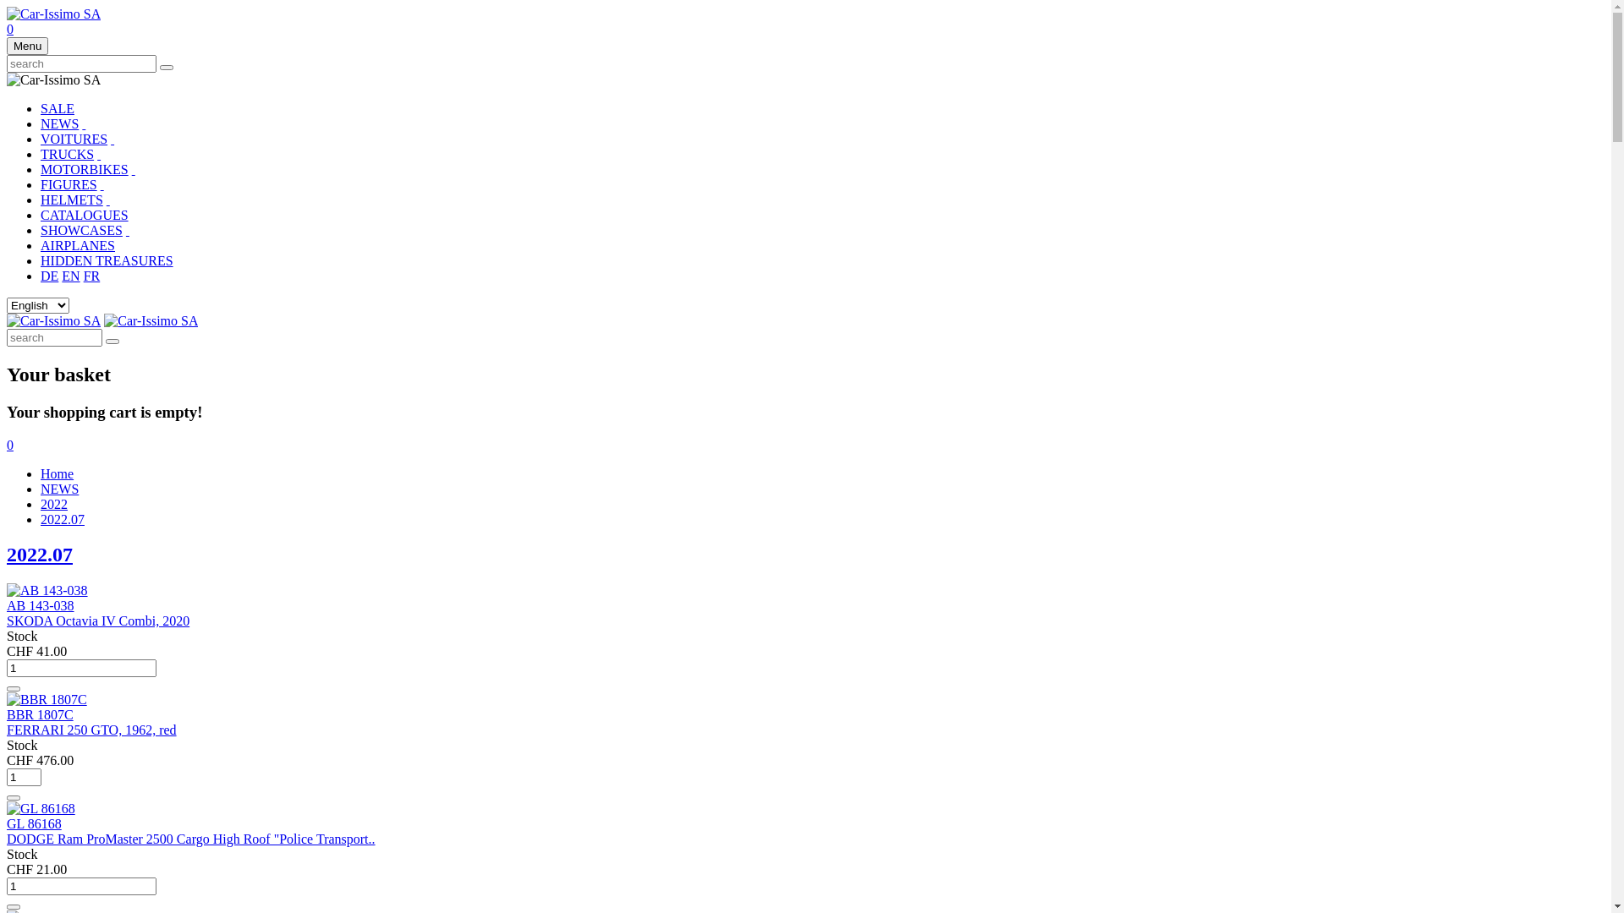  What do you see at coordinates (134, 169) in the screenshot?
I see ` ` at bounding box center [134, 169].